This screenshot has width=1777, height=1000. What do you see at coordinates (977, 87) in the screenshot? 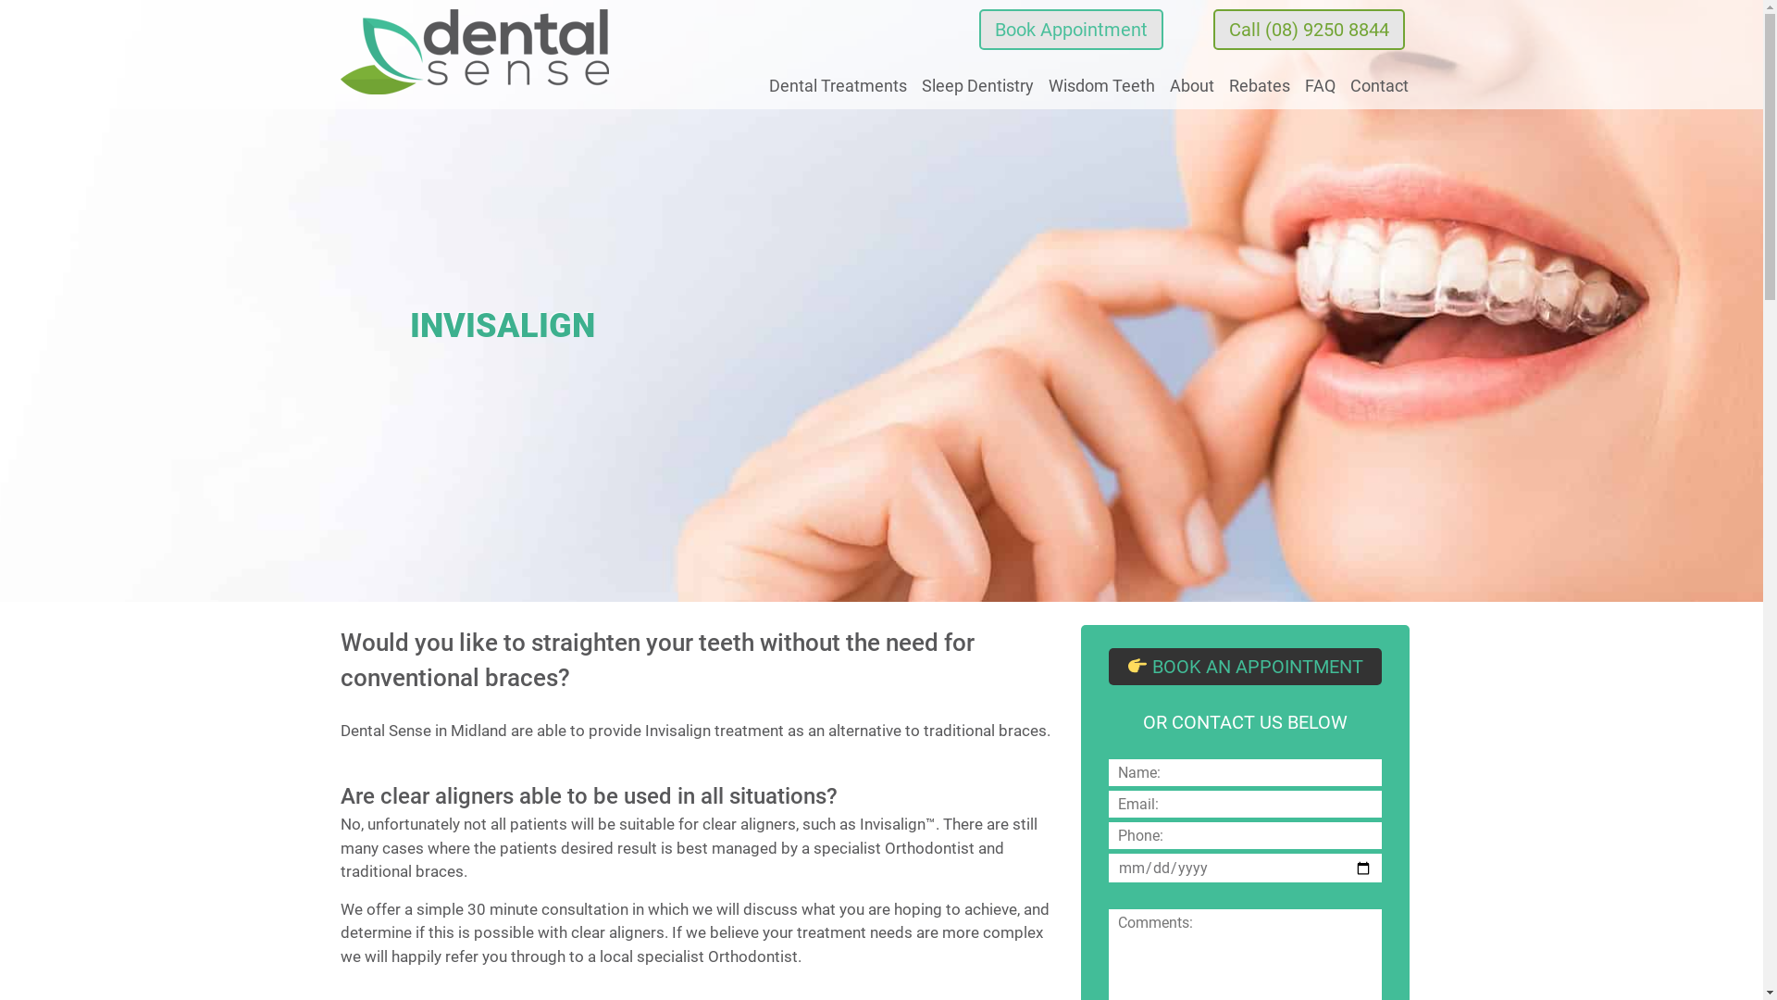
I see `Sleep Dentistry` at bounding box center [977, 87].